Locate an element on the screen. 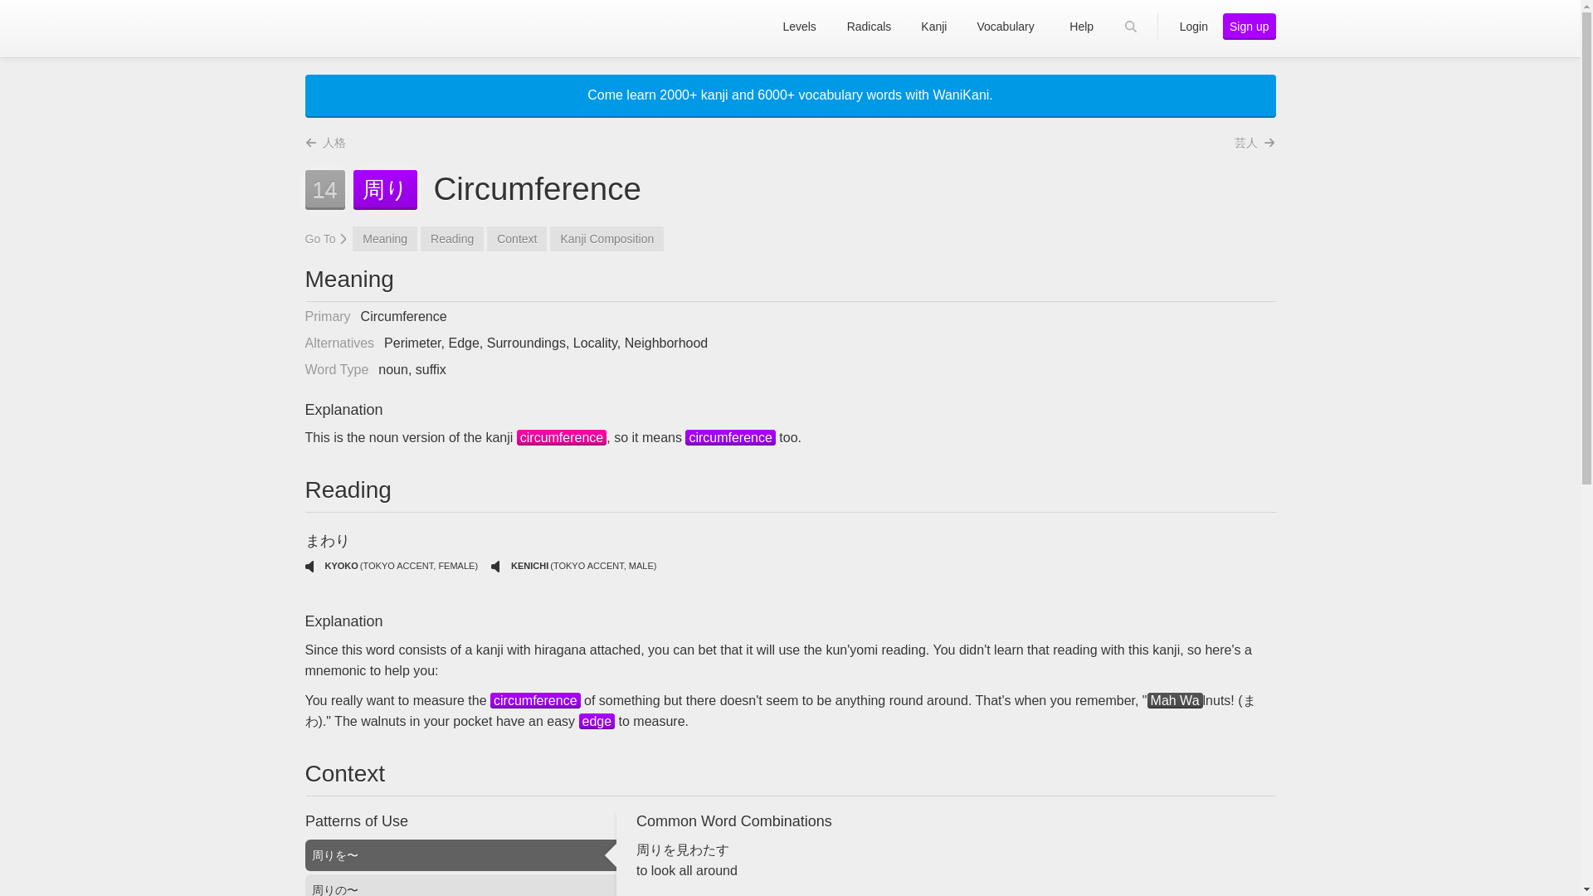  Vocabulary is located at coordinates (534, 700).